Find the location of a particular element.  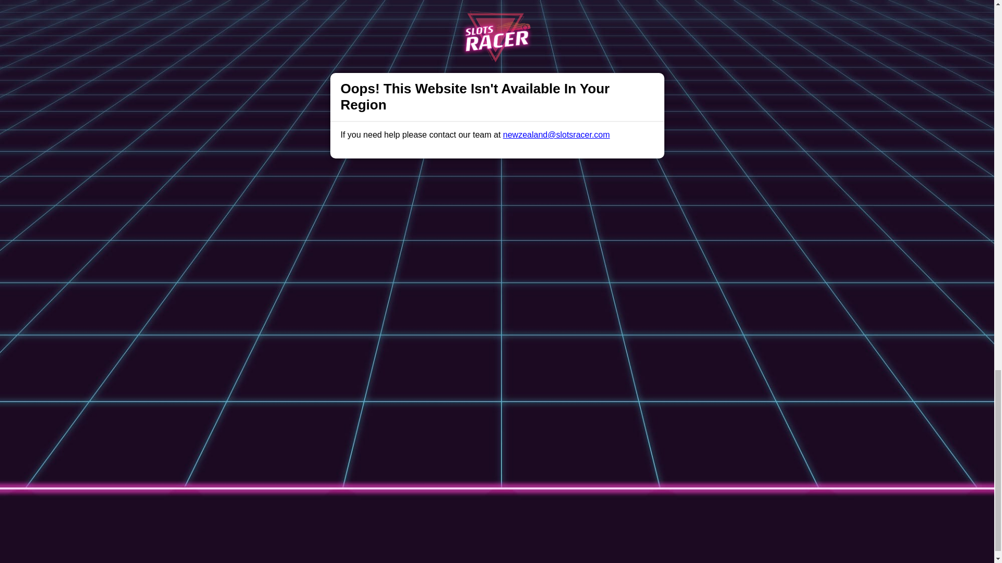

Stardust is located at coordinates (283, 175).